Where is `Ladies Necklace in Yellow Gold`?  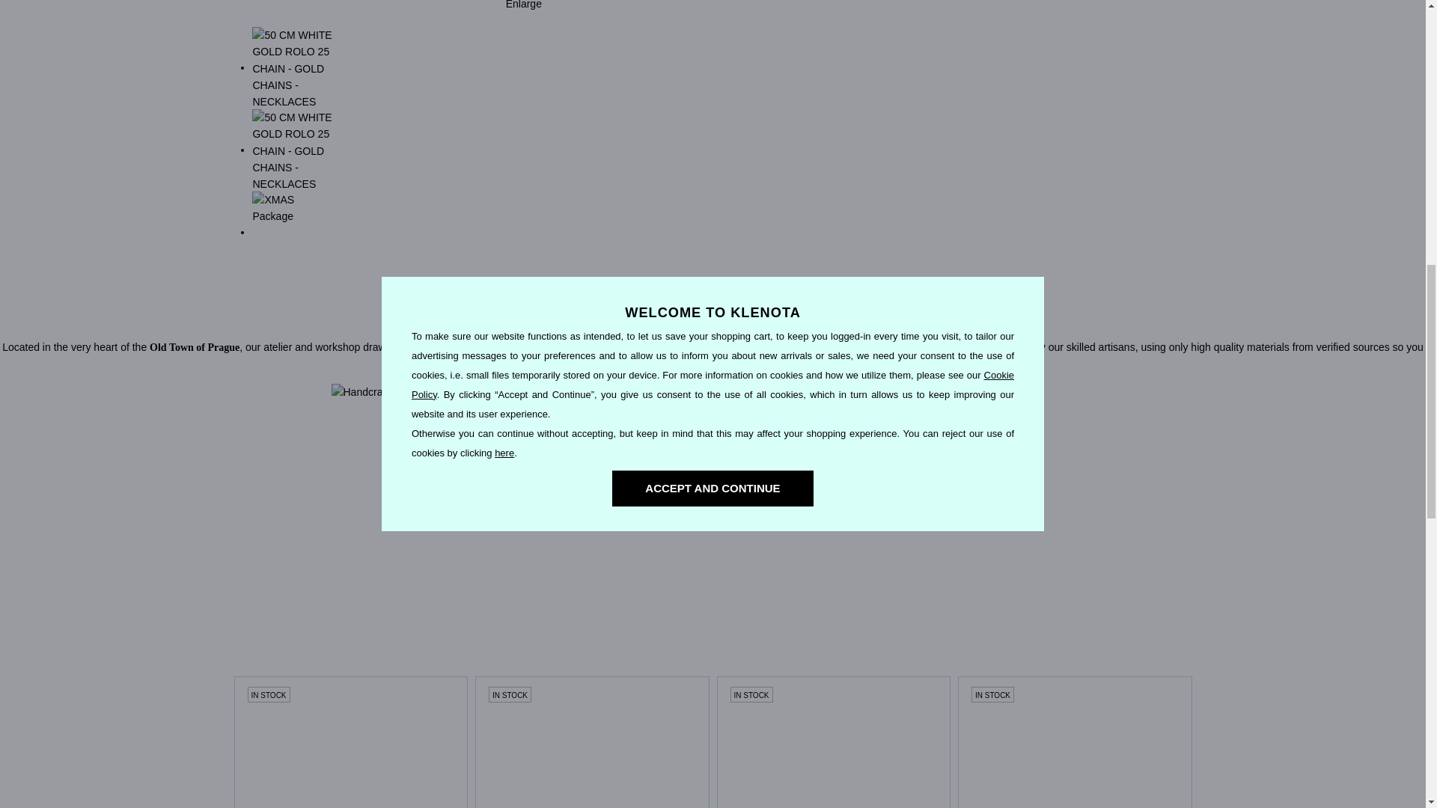
Ladies Necklace in Yellow Gold is located at coordinates (350, 742).